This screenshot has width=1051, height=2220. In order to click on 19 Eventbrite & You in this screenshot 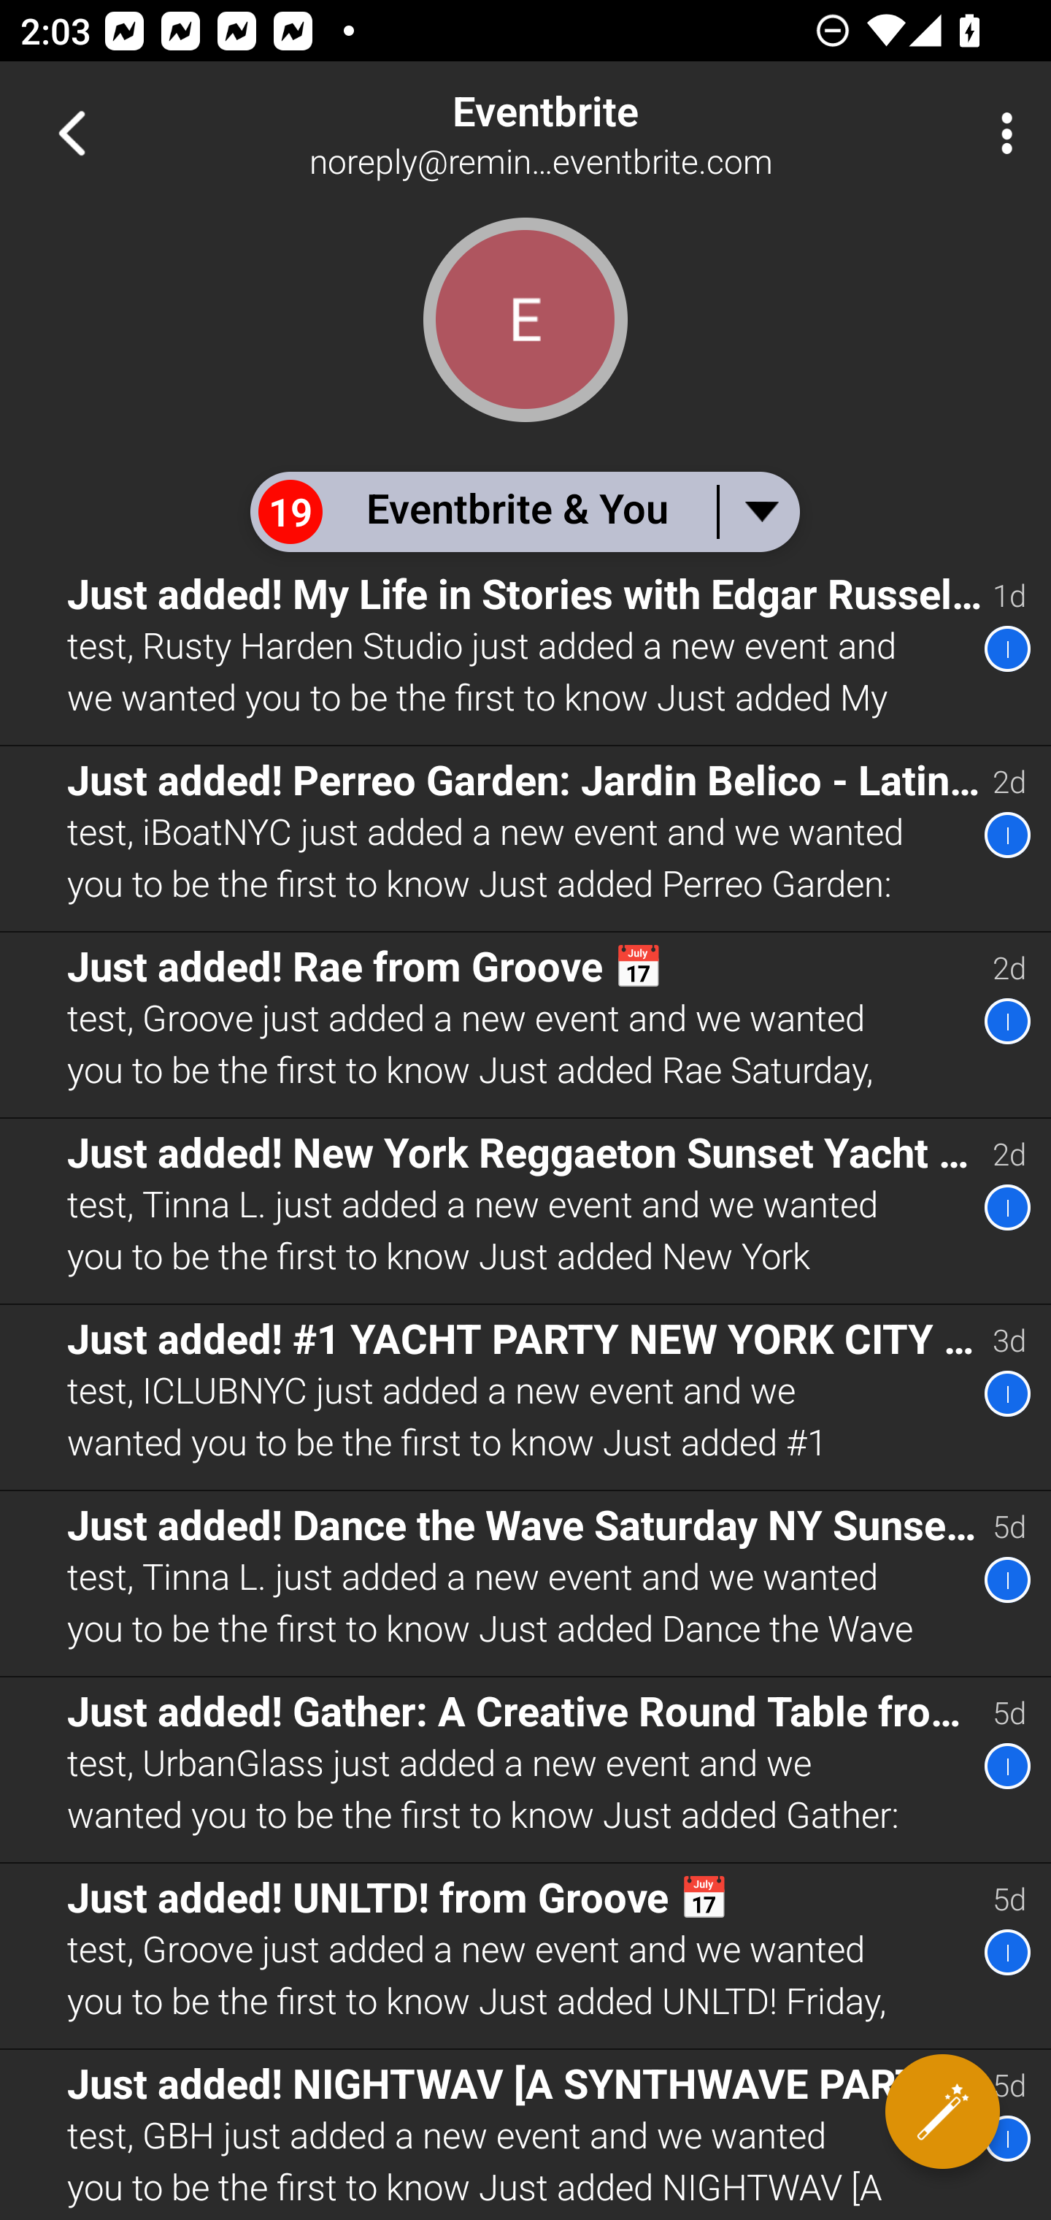, I will do `click(524, 511)`.